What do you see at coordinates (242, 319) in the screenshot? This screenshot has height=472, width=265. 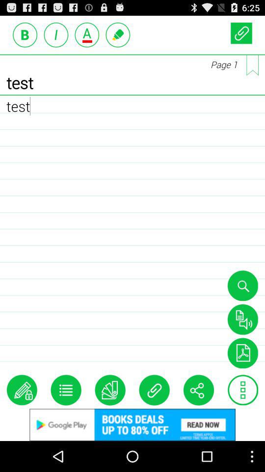 I see `text to speak` at bounding box center [242, 319].